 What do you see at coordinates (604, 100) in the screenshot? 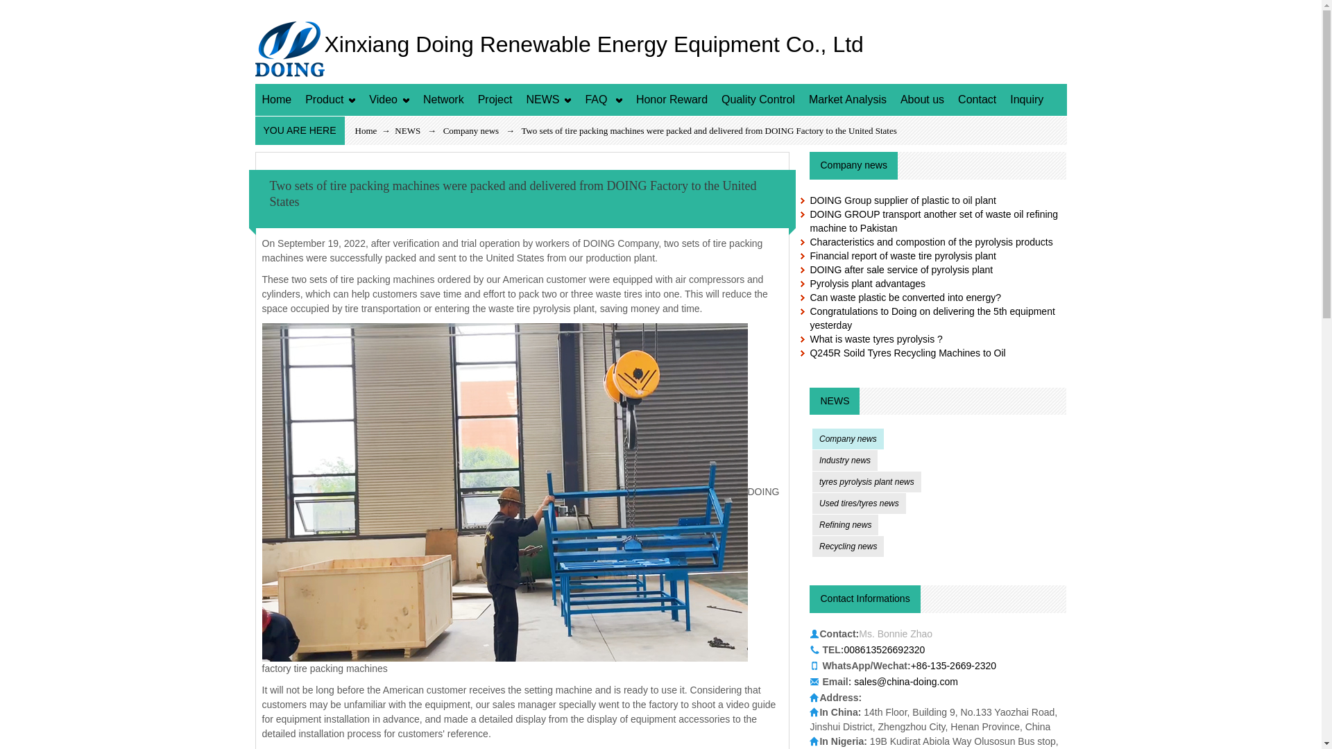
I see `FAQ` at bounding box center [604, 100].